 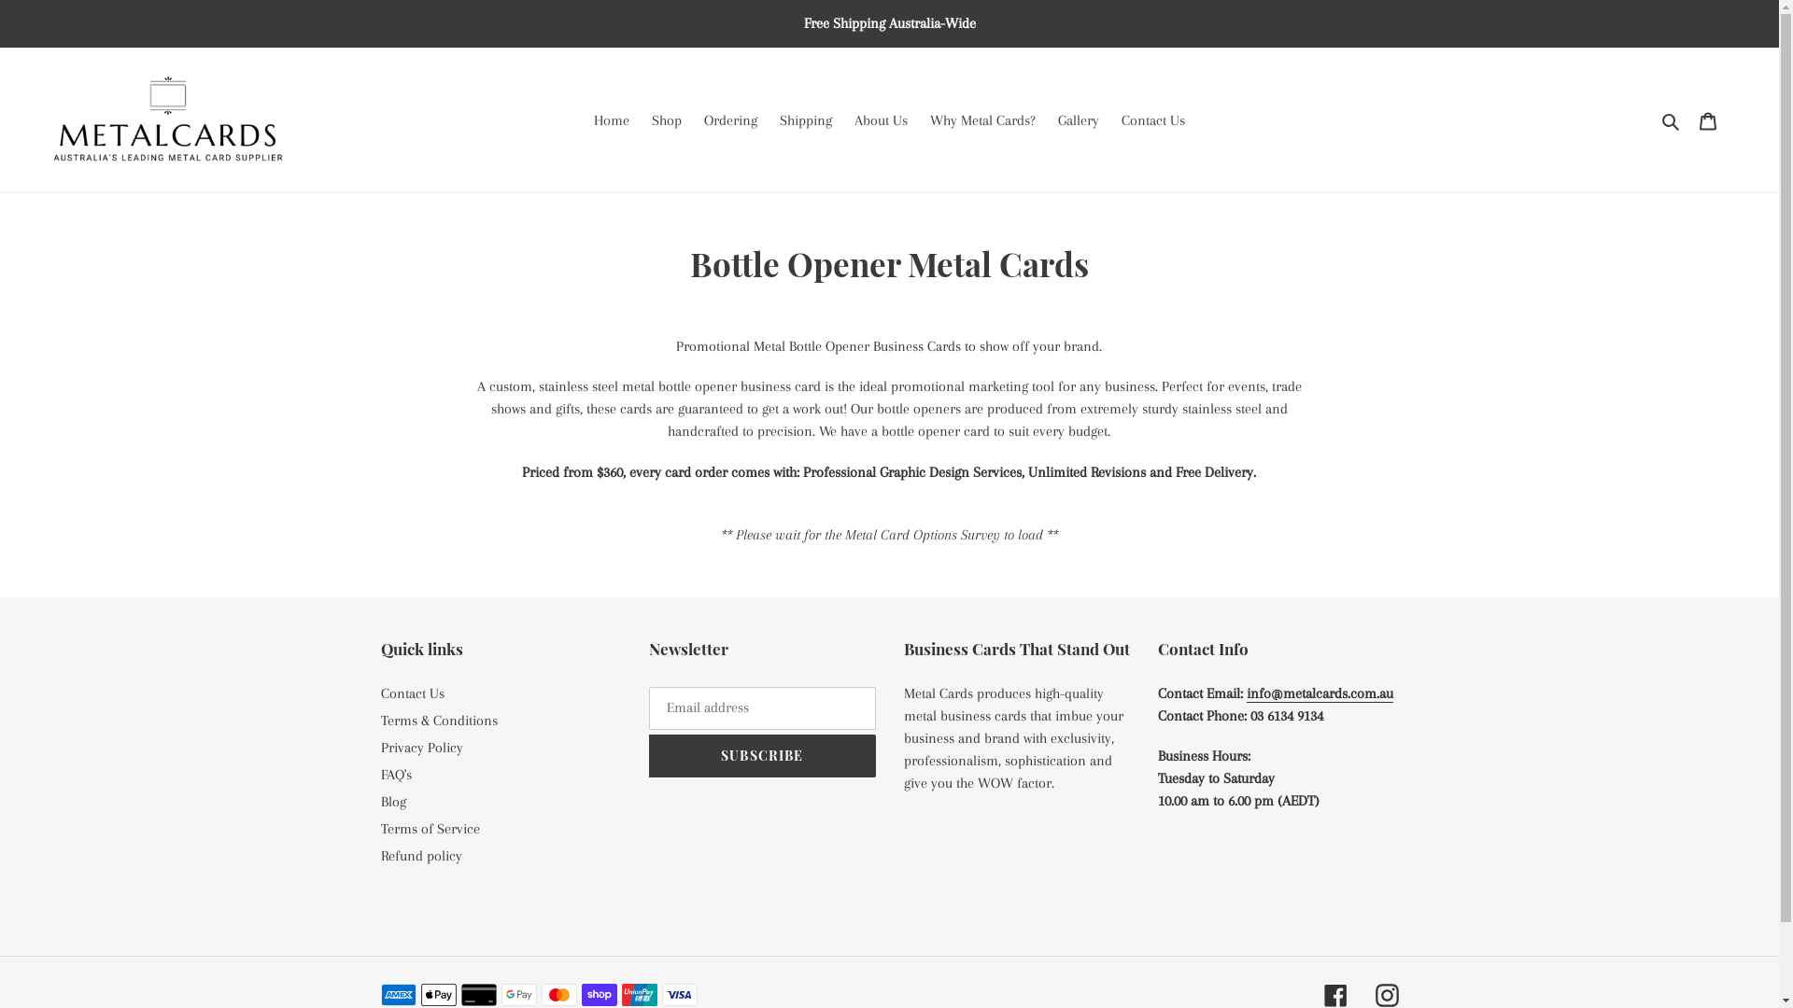 What do you see at coordinates (730, 120) in the screenshot?
I see `Ordering` at bounding box center [730, 120].